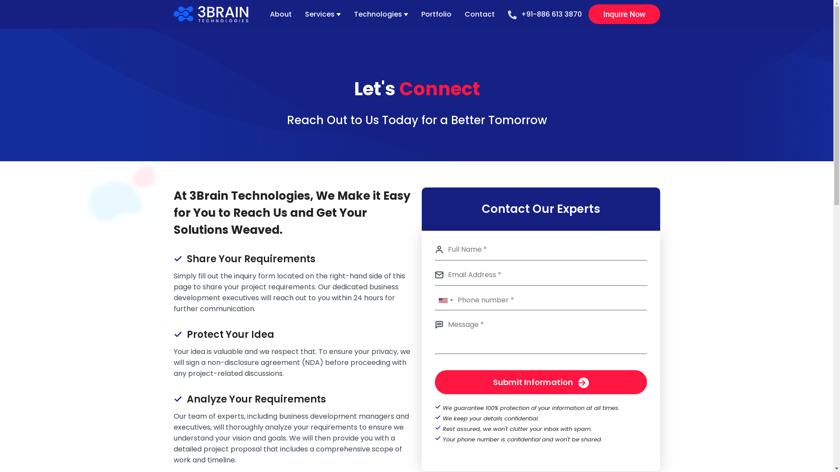 This screenshot has height=472, width=840. What do you see at coordinates (436, 14) in the screenshot?
I see `Portfolio` at bounding box center [436, 14].